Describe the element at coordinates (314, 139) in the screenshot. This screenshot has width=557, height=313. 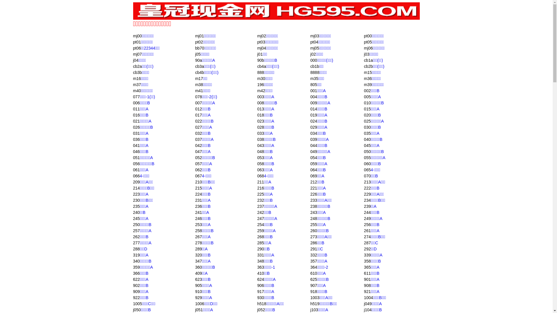
I see `039` at that location.